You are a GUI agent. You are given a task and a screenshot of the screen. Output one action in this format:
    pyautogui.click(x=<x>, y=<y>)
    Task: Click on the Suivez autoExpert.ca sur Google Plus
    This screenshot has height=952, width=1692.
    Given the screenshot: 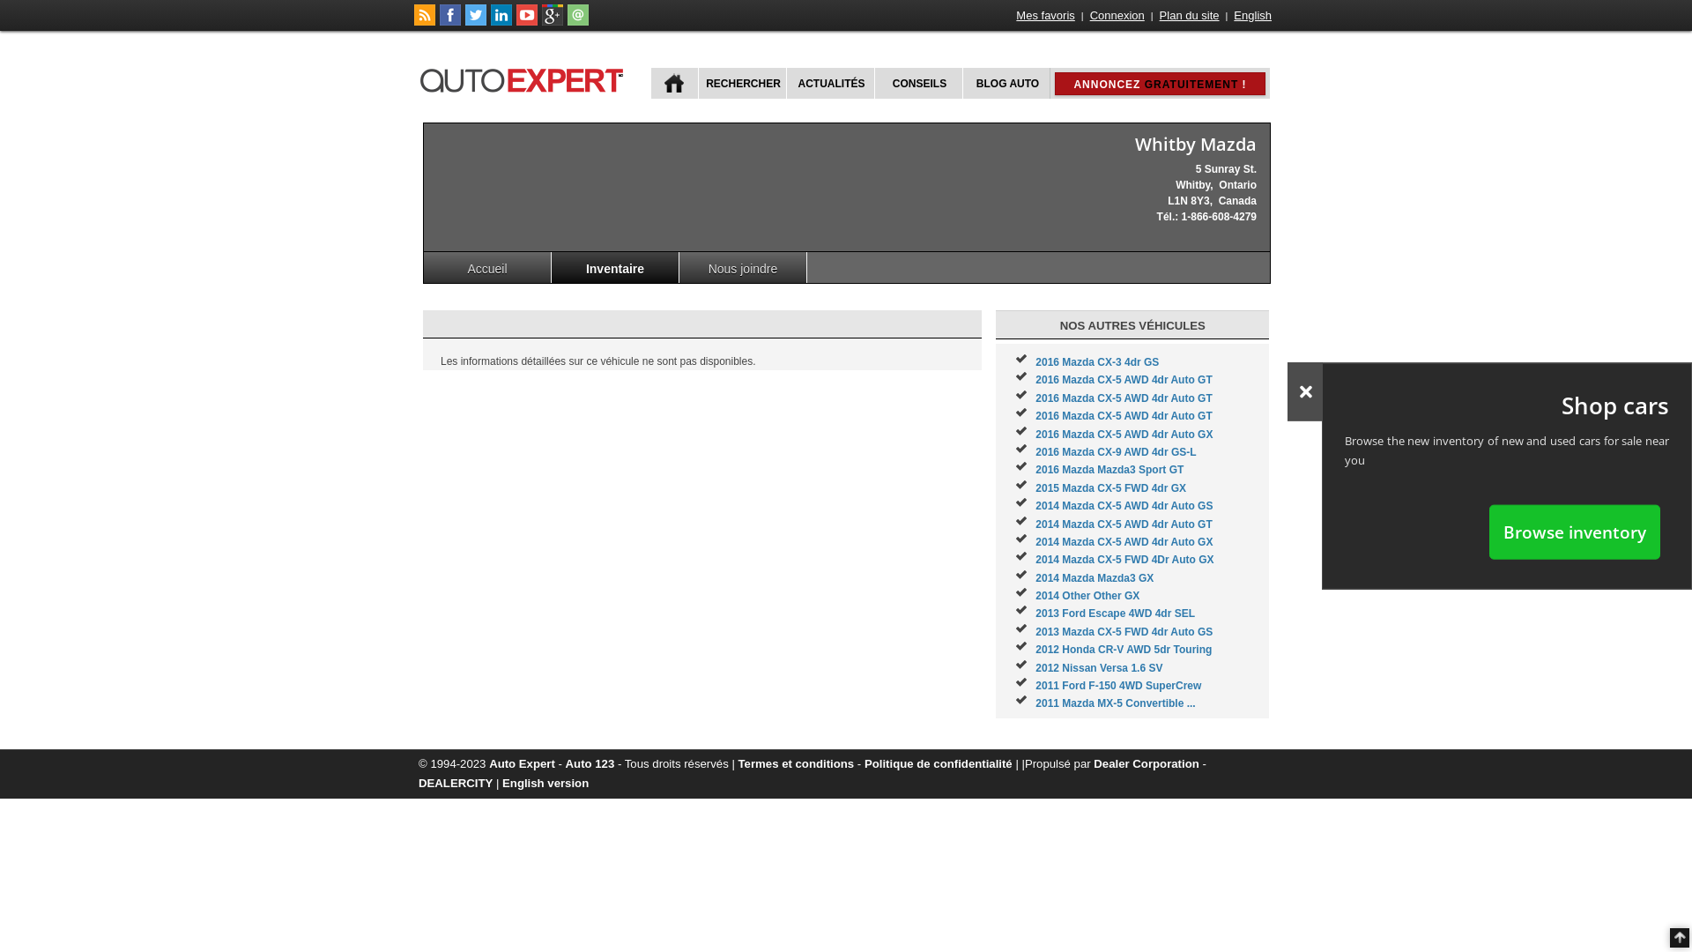 What is the action you would take?
    pyautogui.click(x=553, y=22)
    